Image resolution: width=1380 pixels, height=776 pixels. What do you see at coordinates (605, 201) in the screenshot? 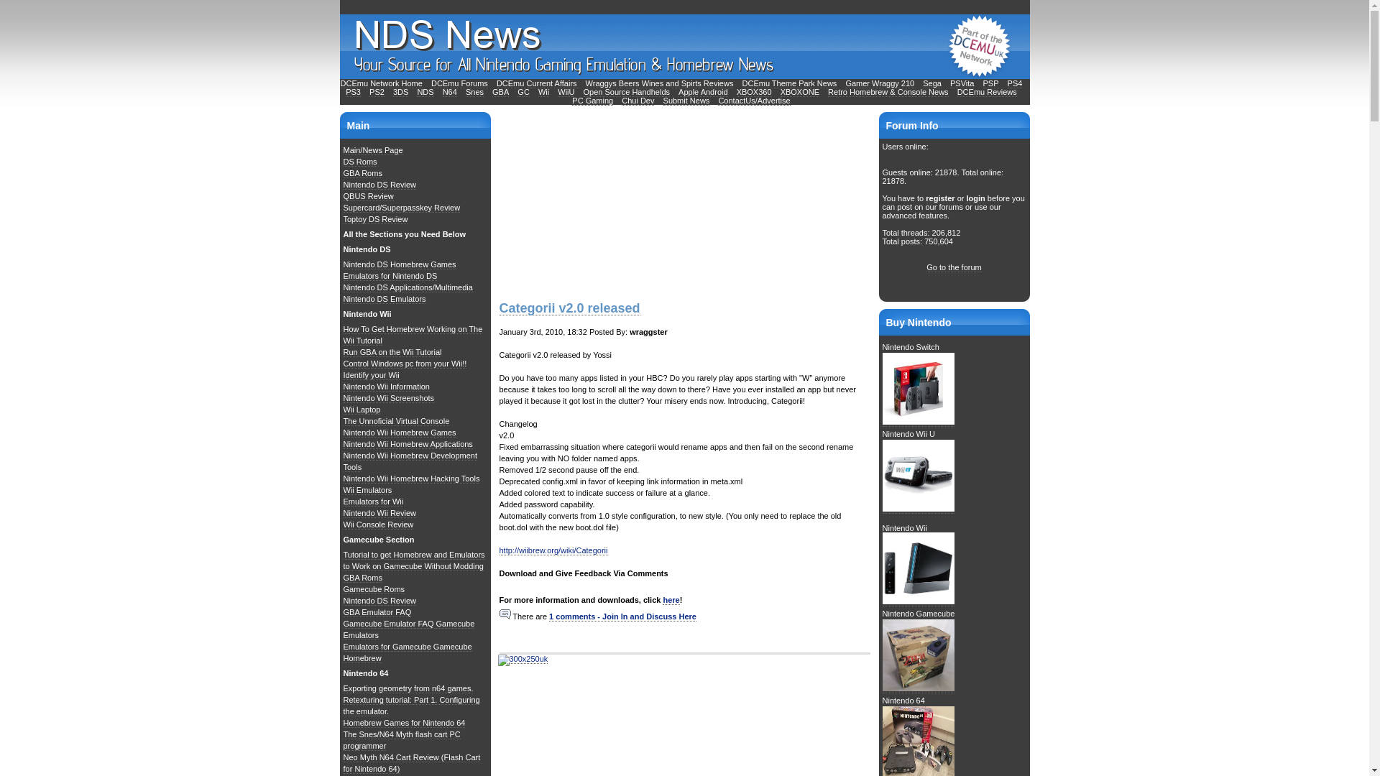
I see `Advertisement` at bounding box center [605, 201].